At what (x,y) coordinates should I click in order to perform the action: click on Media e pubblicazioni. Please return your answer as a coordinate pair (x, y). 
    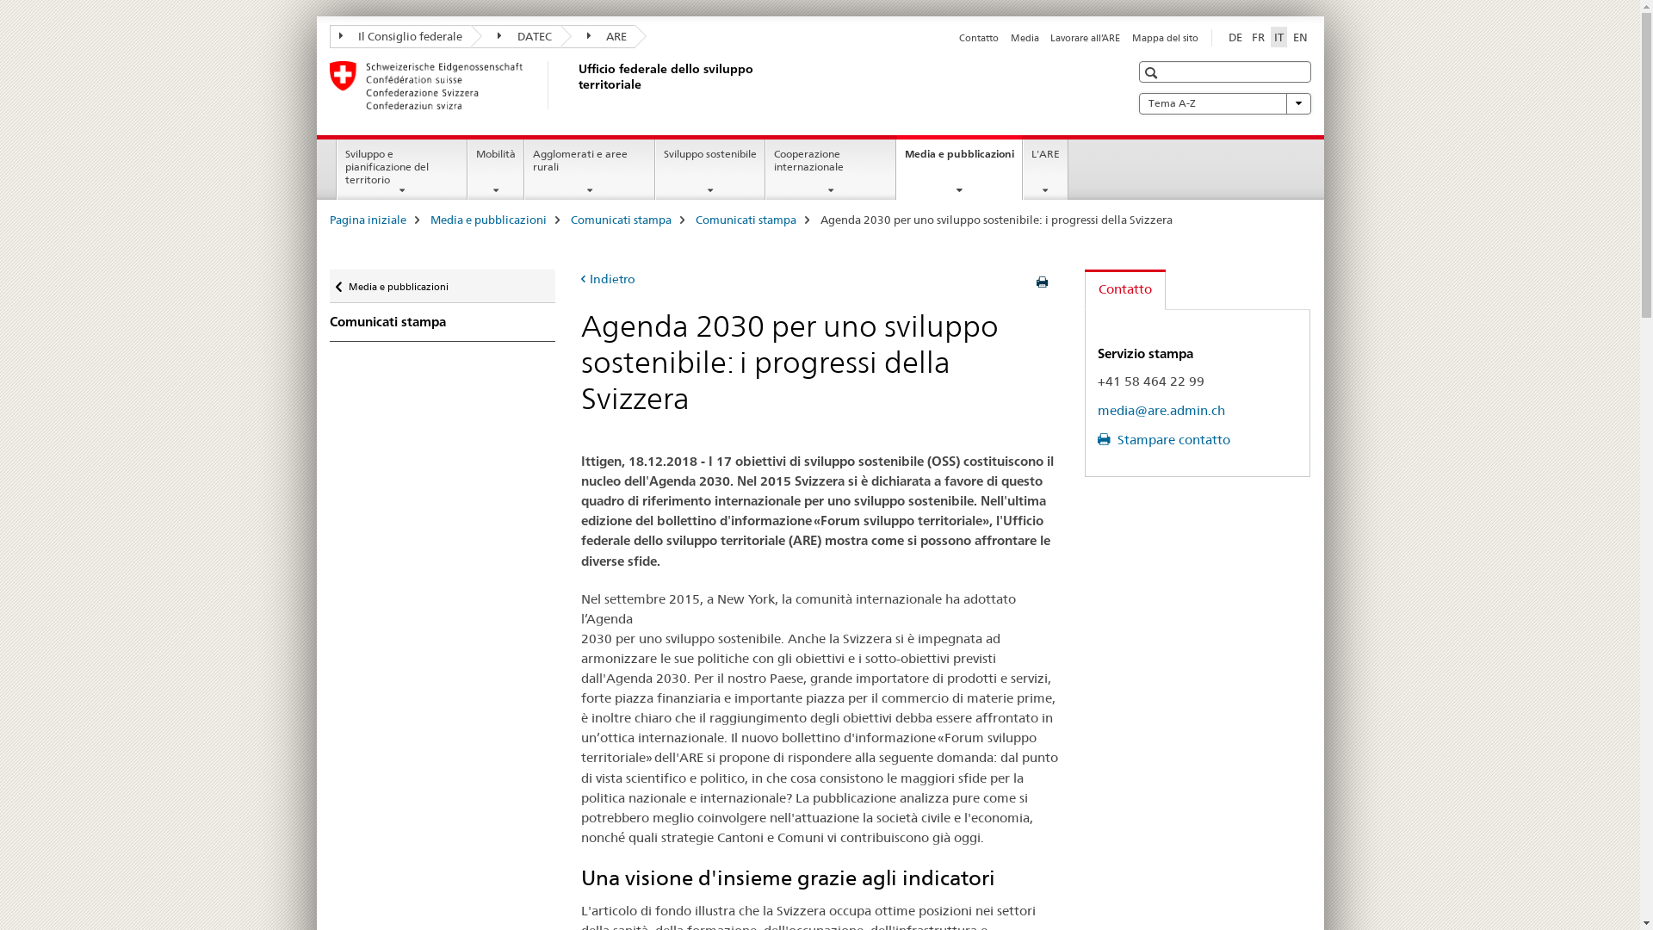
    Looking at the image, I should click on (489, 220).